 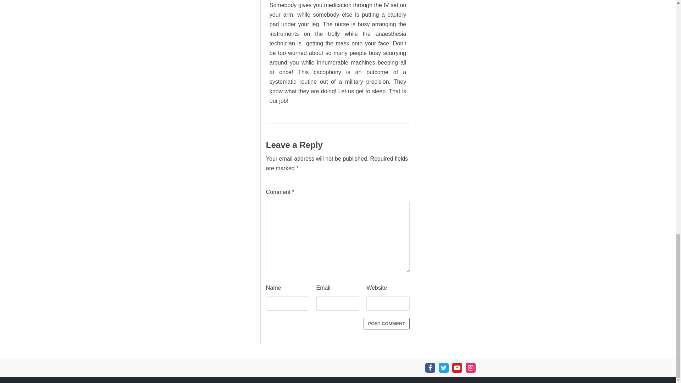 I want to click on Twitter, so click(x=443, y=367).